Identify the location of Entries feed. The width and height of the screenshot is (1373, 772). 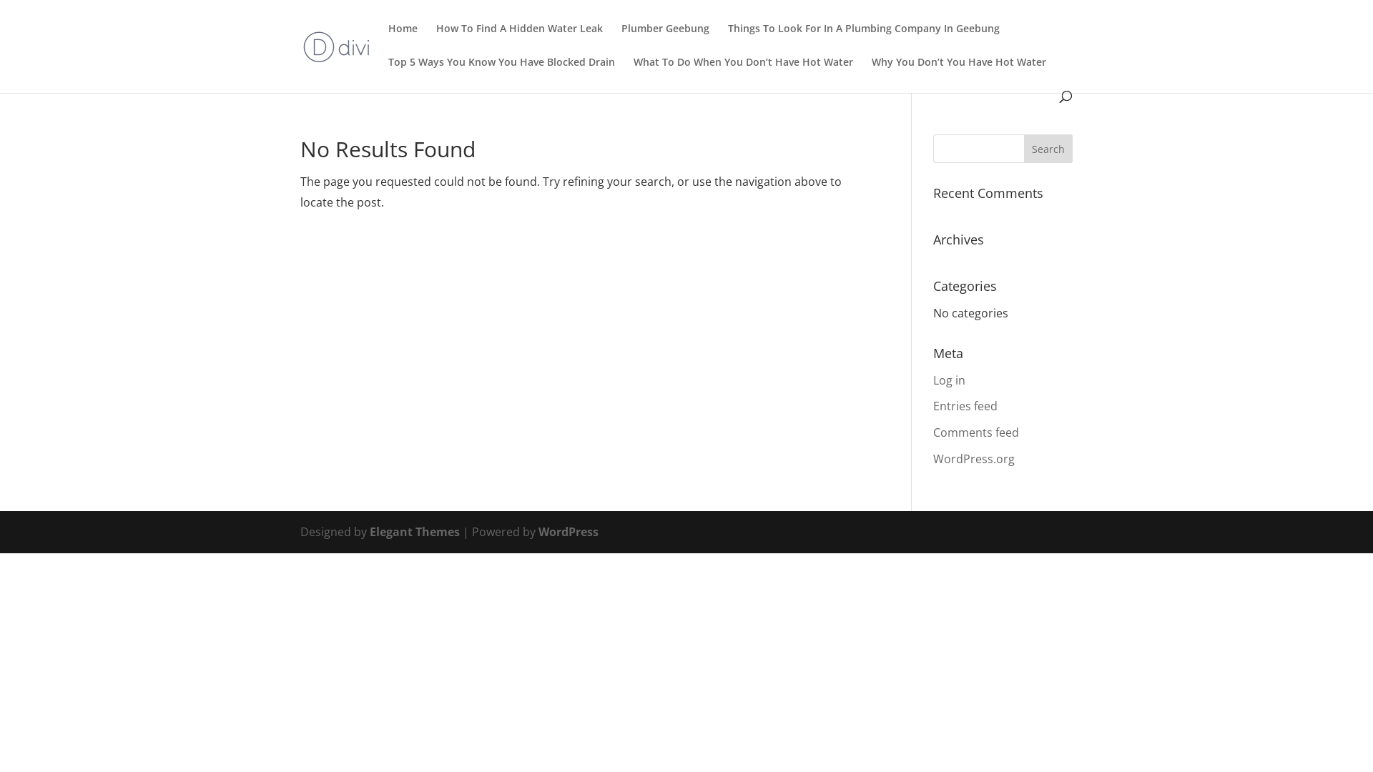
(965, 406).